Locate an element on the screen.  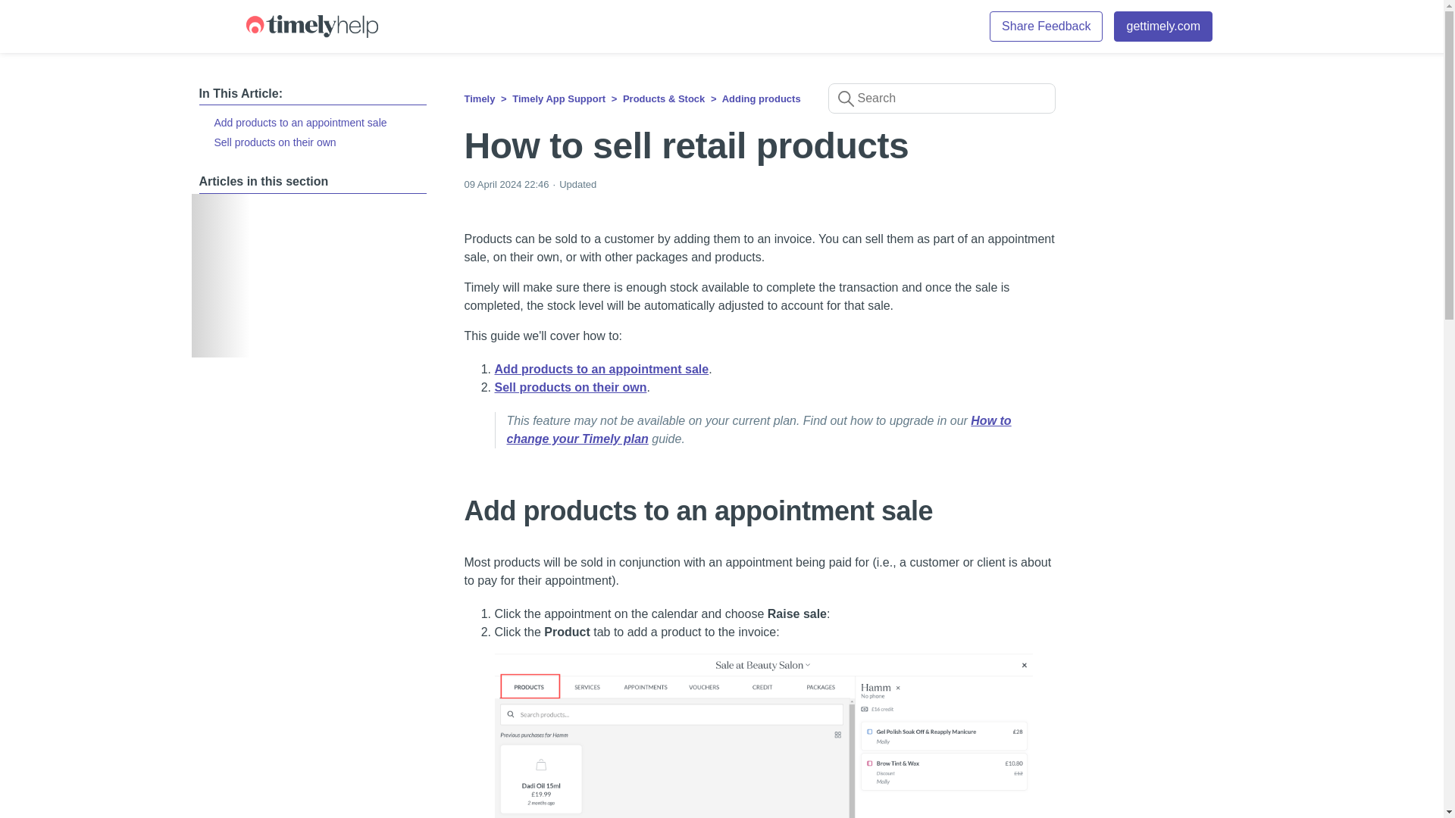
Sell products on their own is located at coordinates (312, 142).